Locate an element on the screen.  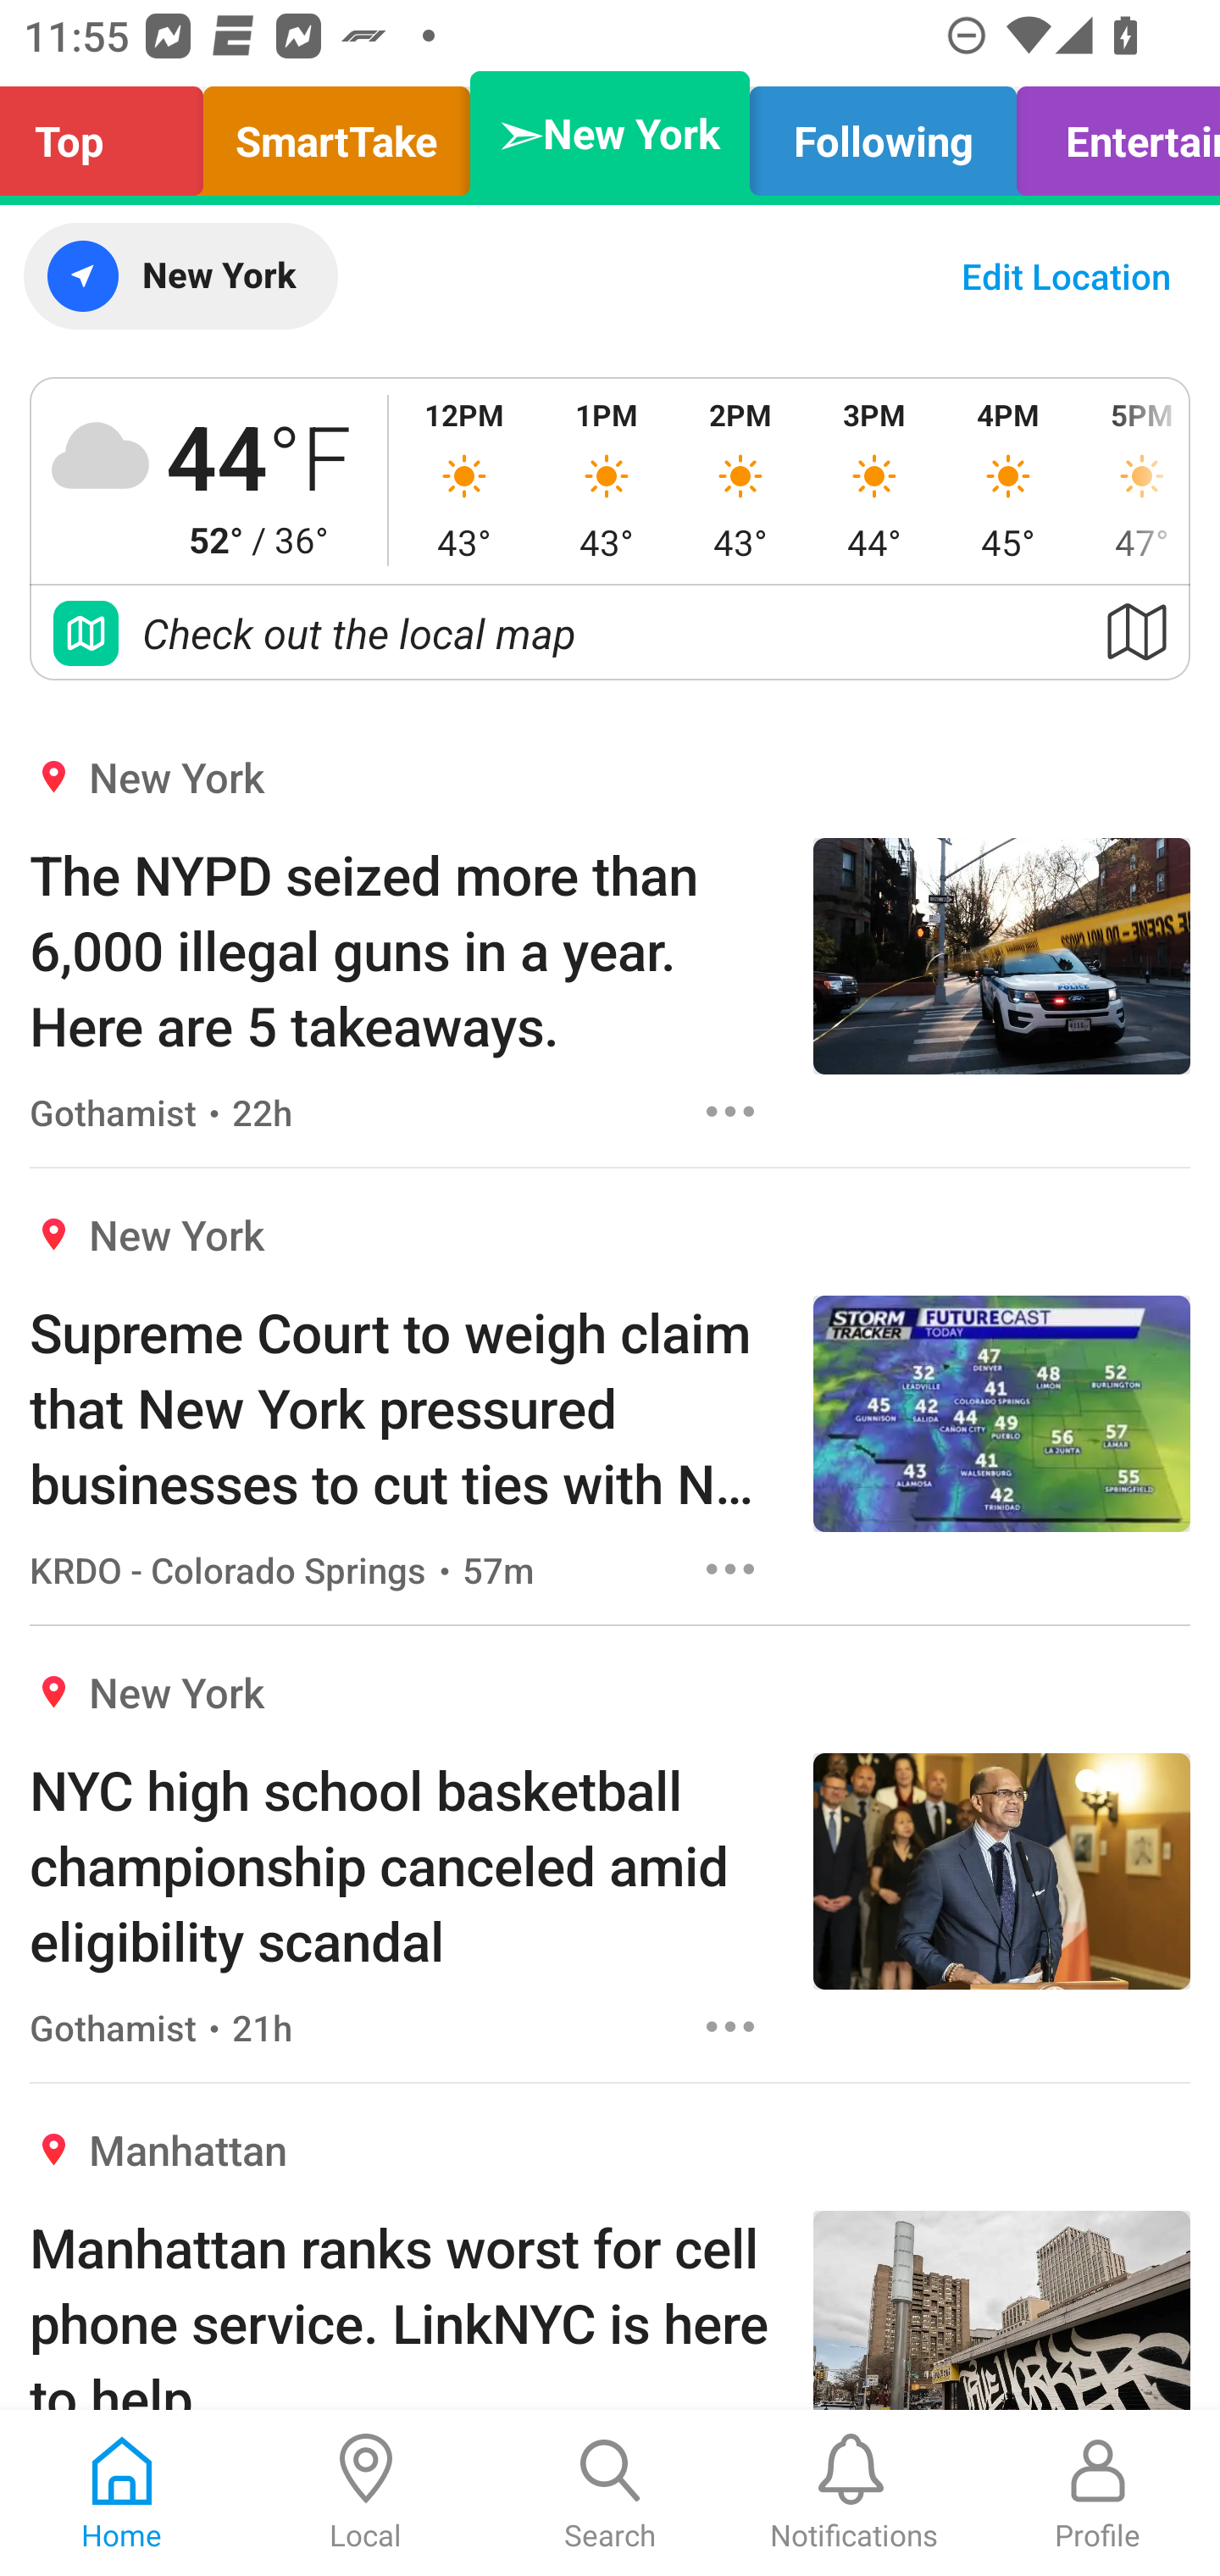
Profile is located at coordinates (1098, 2493).